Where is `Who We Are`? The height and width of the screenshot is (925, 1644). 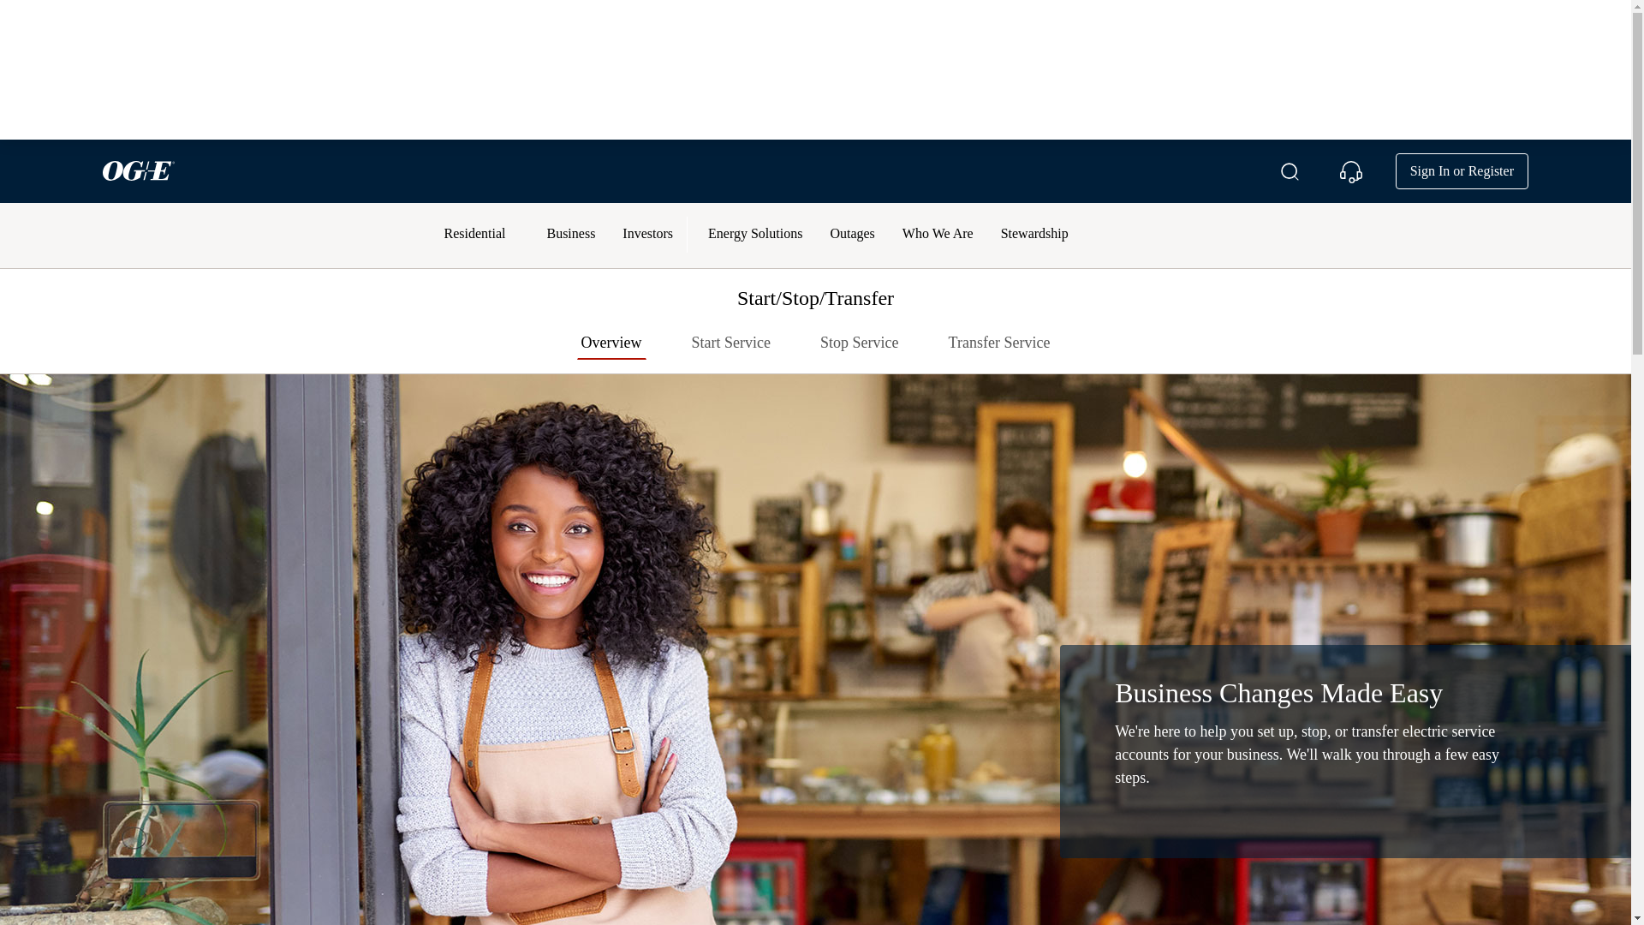
Who We Are is located at coordinates (938, 235).